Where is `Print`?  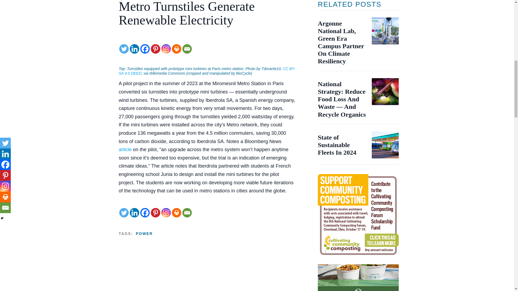 Print is located at coordinates (176, 213).